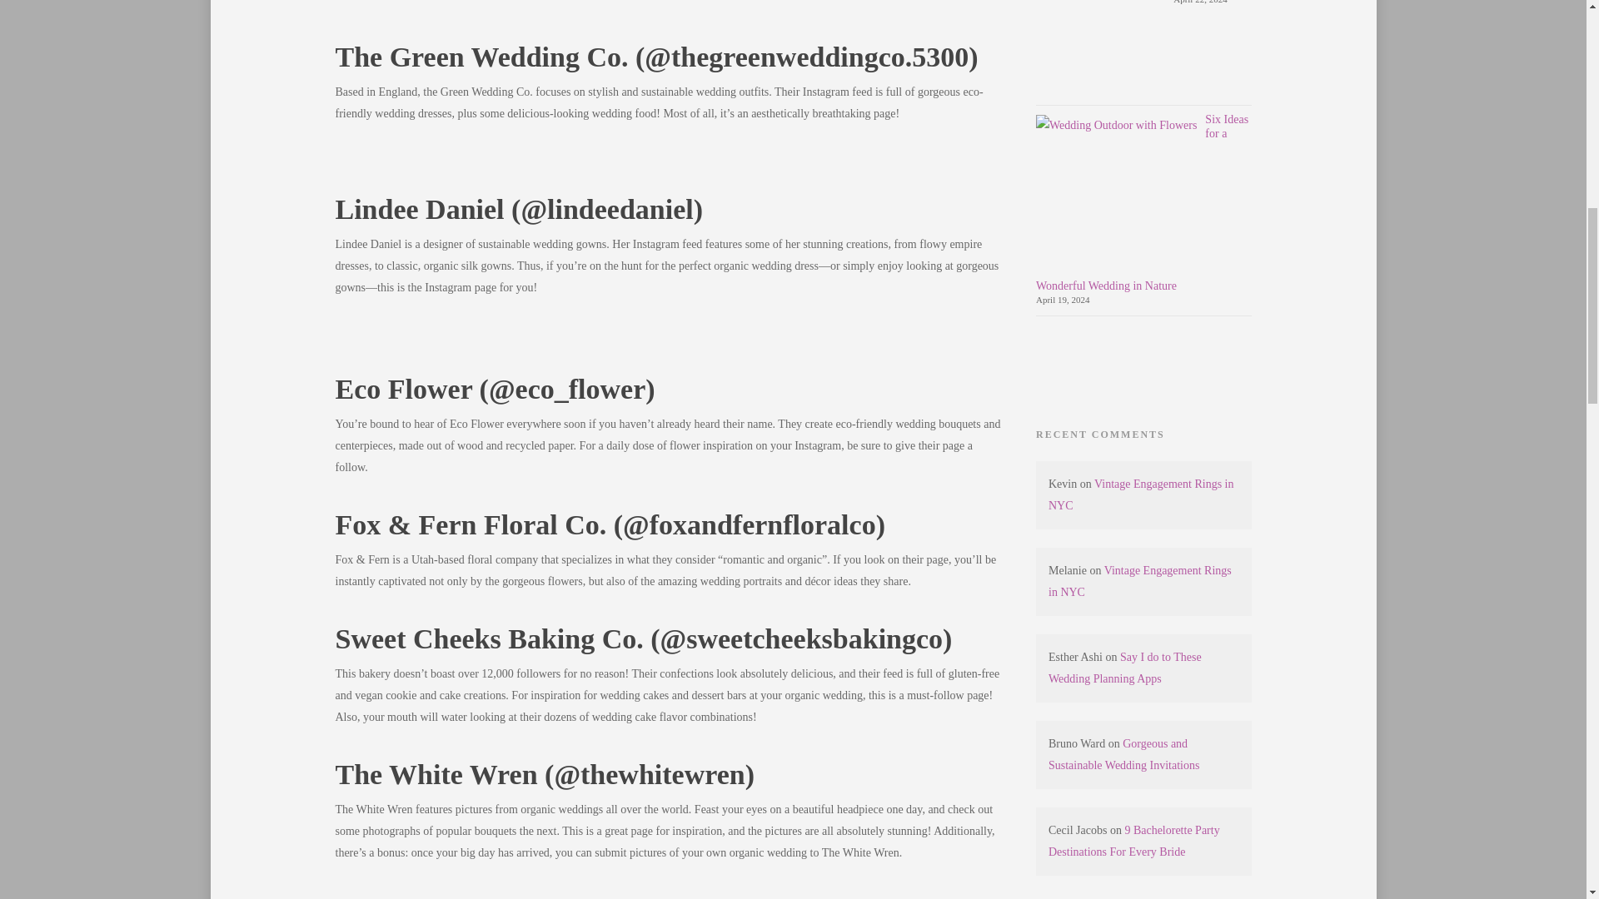 The height and width of the screenshot is (899, 1599). What do you see at coordinates (1124, 754) in the screenshot?
I see `Gorgeous and Sustainable Wedding Invitations` at bounding box center [1124, 754].